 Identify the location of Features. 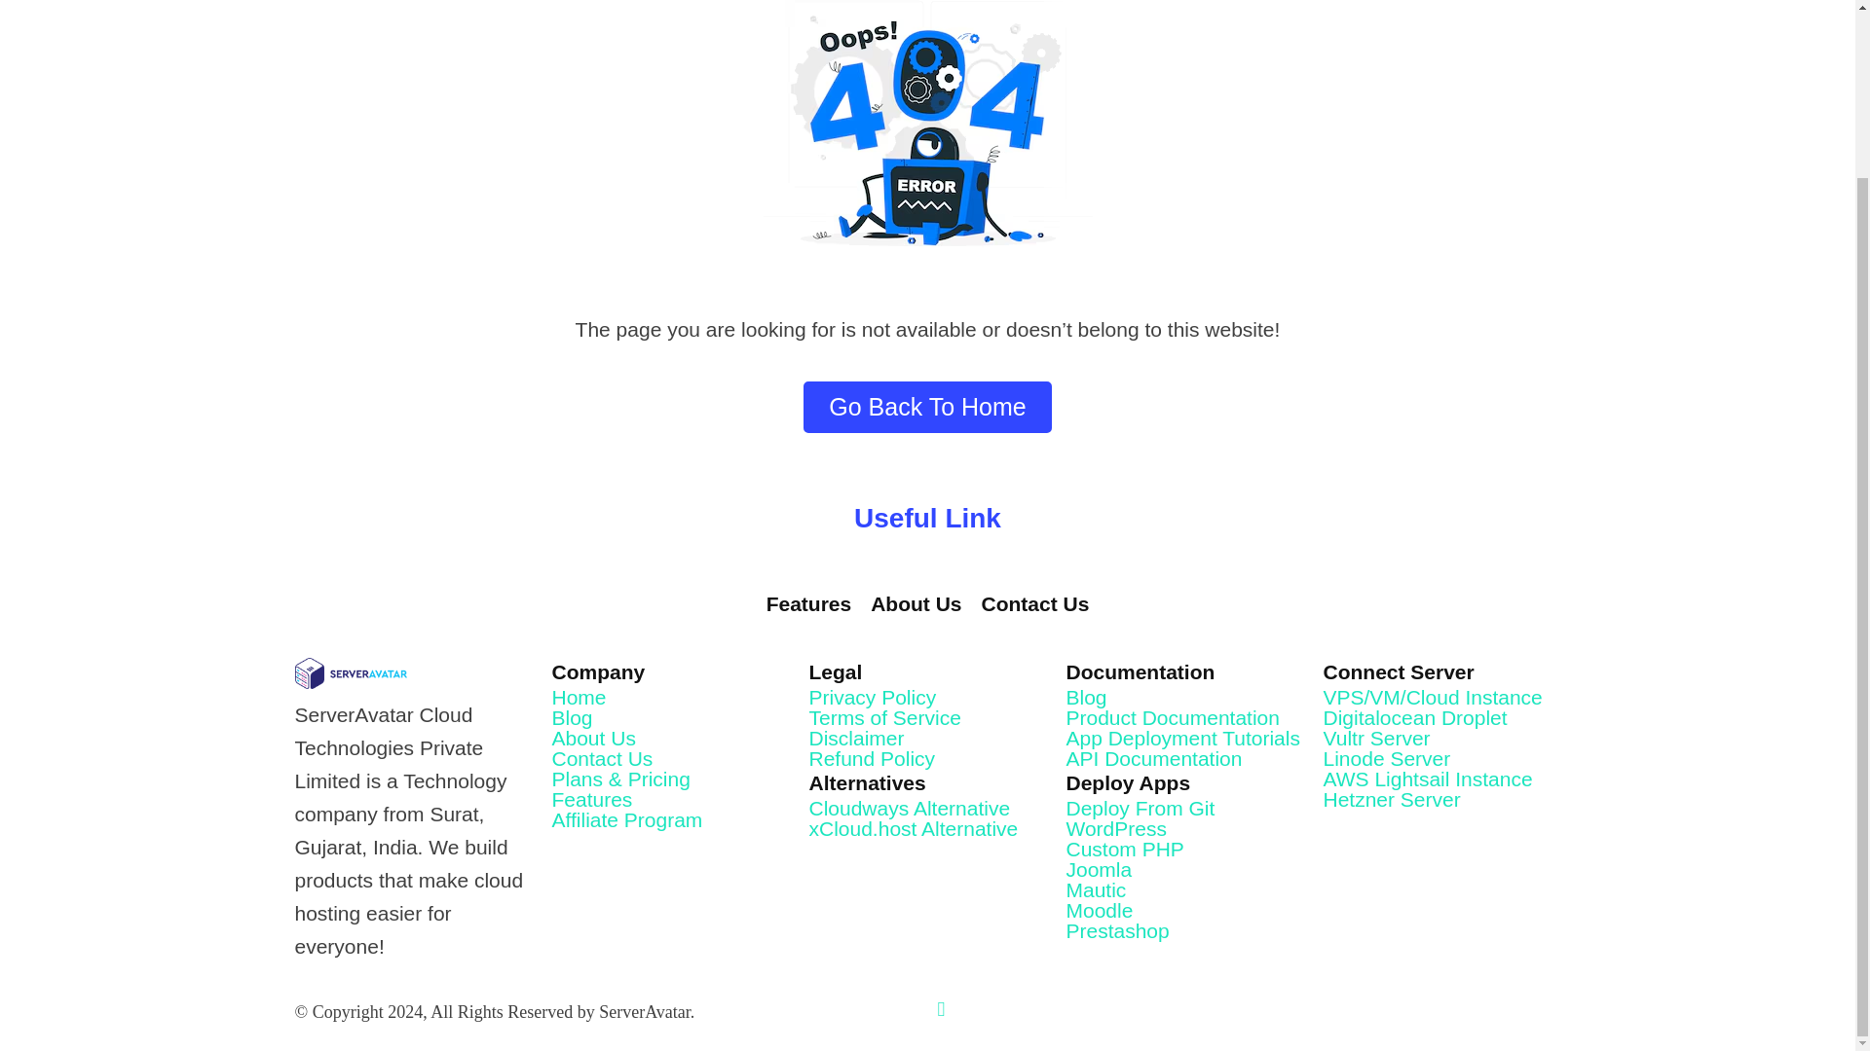
(809, 603).